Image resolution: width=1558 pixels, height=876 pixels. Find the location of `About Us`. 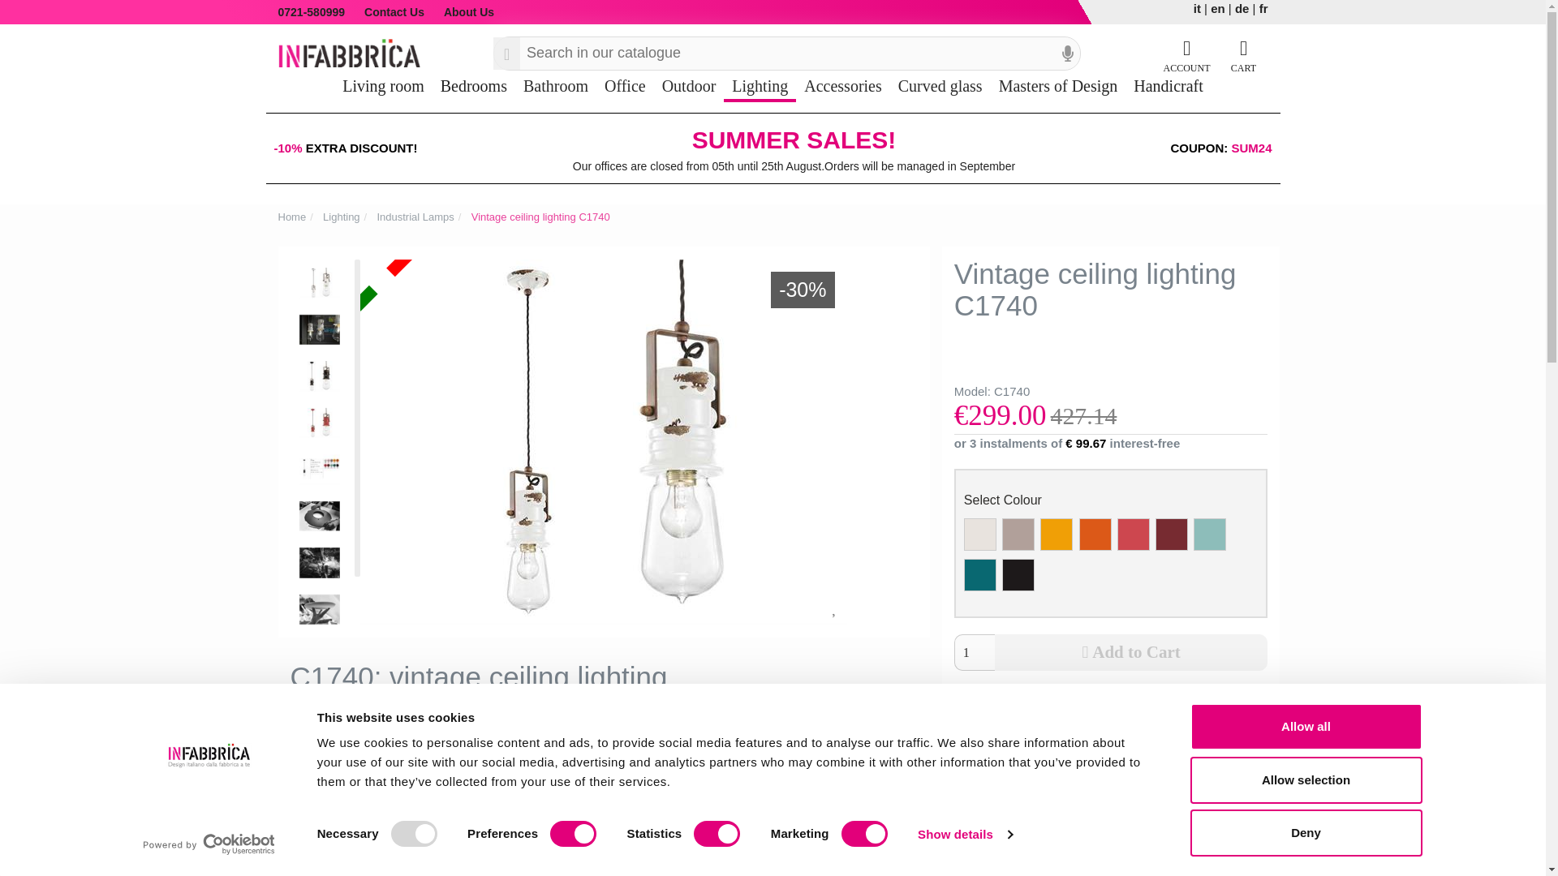

About Us is located at coordinates (464, 12).